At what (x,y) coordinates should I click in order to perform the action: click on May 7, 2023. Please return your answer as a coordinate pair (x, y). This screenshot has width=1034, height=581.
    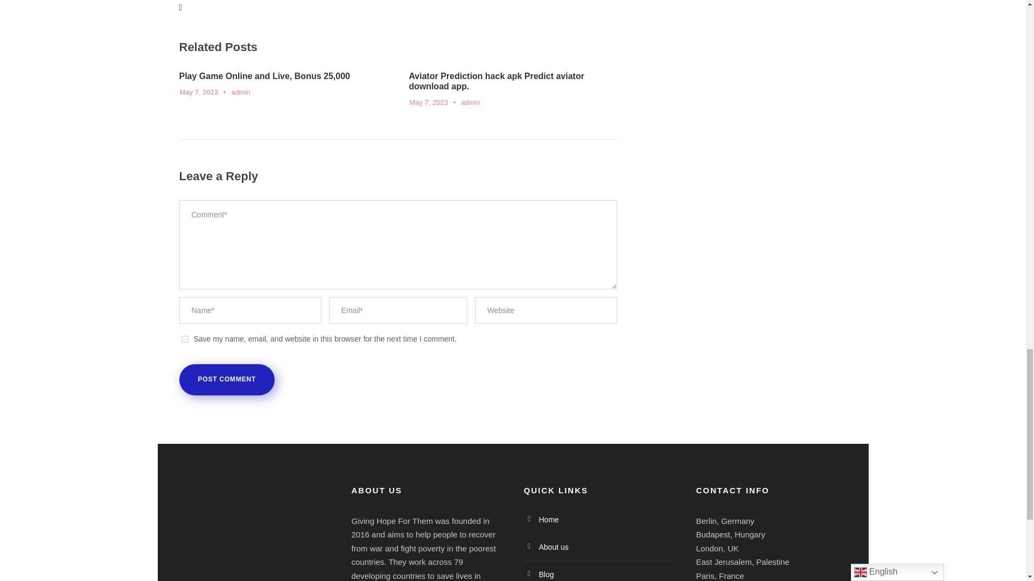
    Looking at the image, I should click on (429, 102).